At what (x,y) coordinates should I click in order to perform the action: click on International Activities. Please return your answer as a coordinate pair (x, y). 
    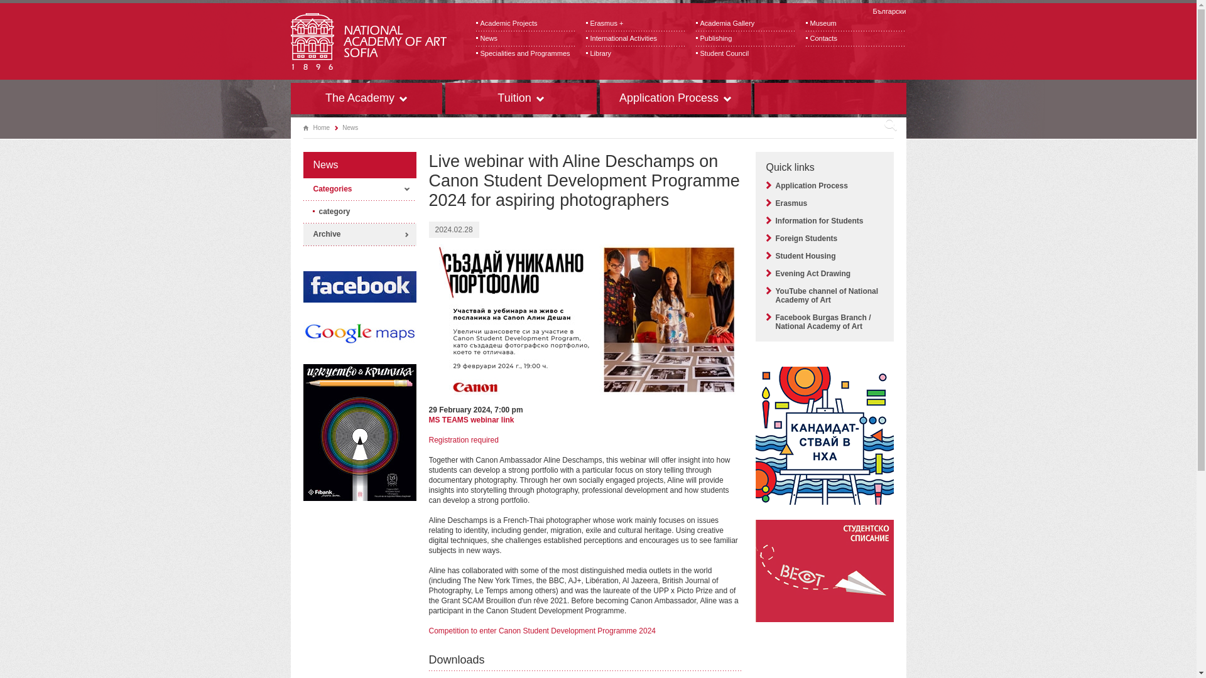
    Looking at the image, I should click on (636, 39).